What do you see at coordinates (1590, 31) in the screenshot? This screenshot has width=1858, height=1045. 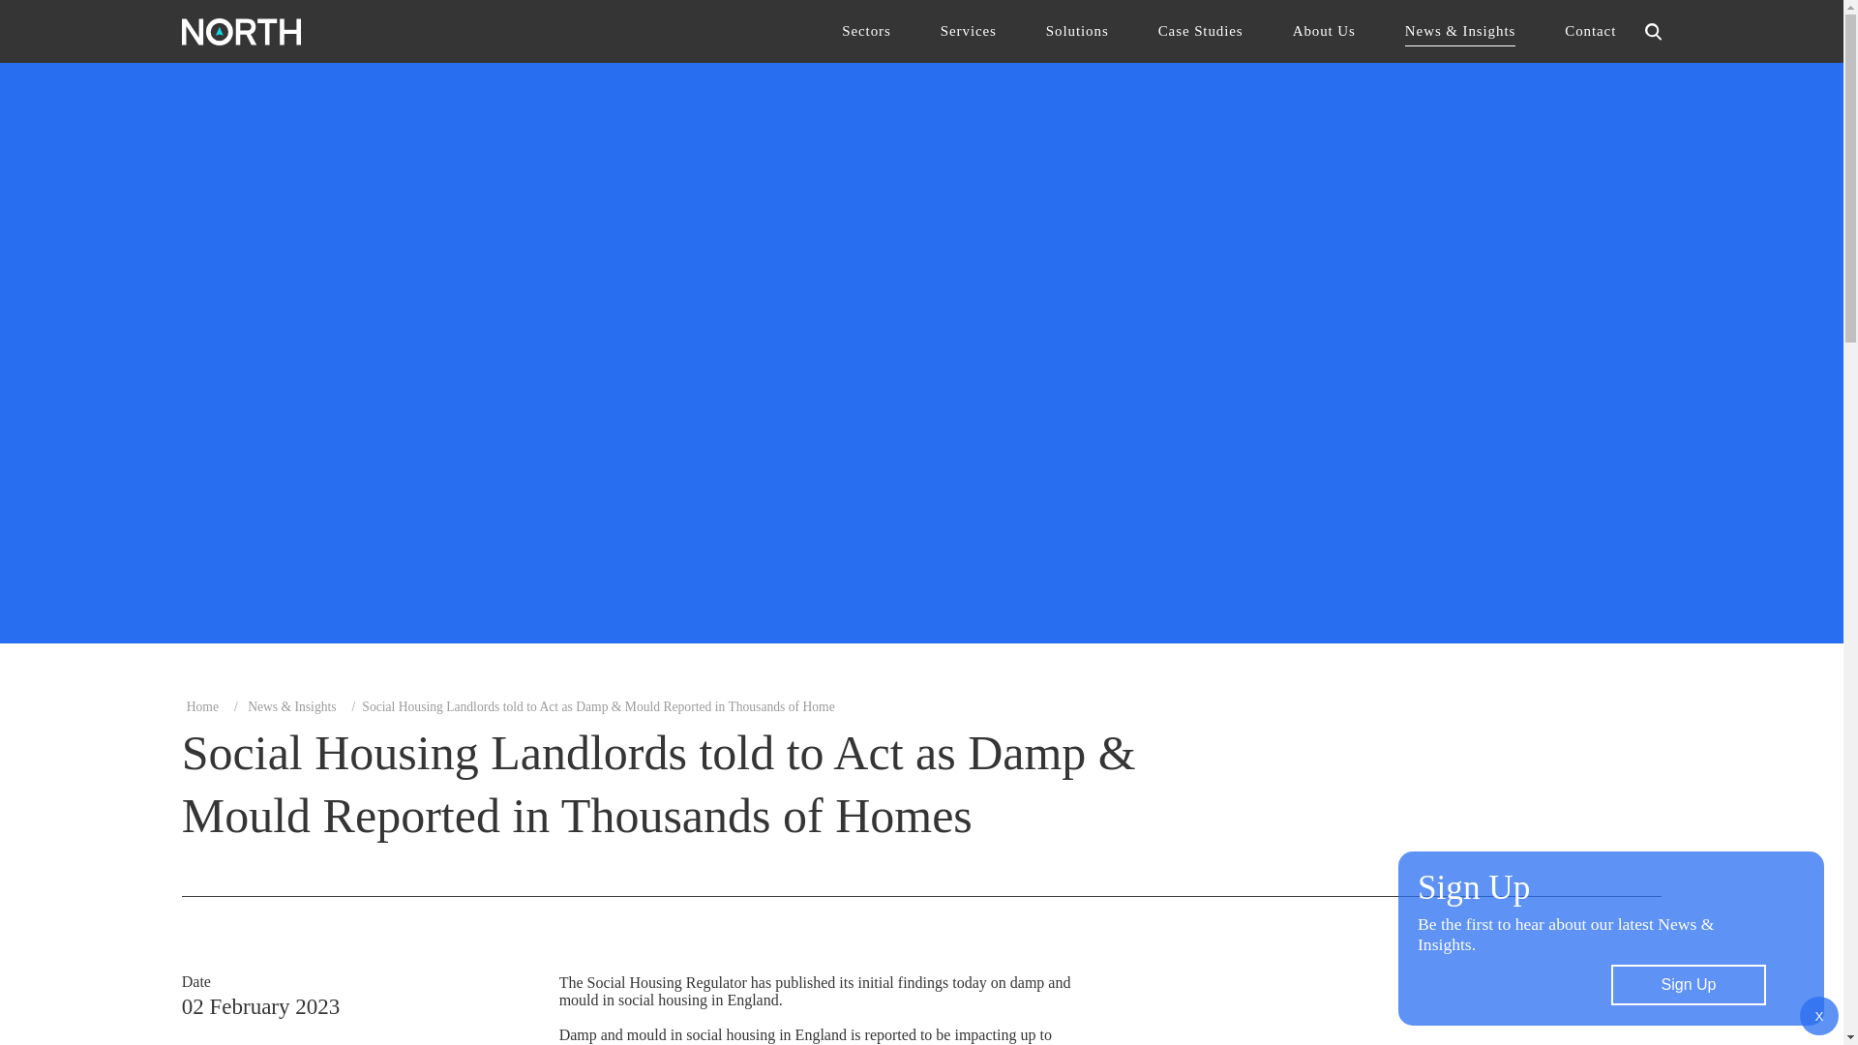 I see `Contact` at bounding box center [1590, 31].